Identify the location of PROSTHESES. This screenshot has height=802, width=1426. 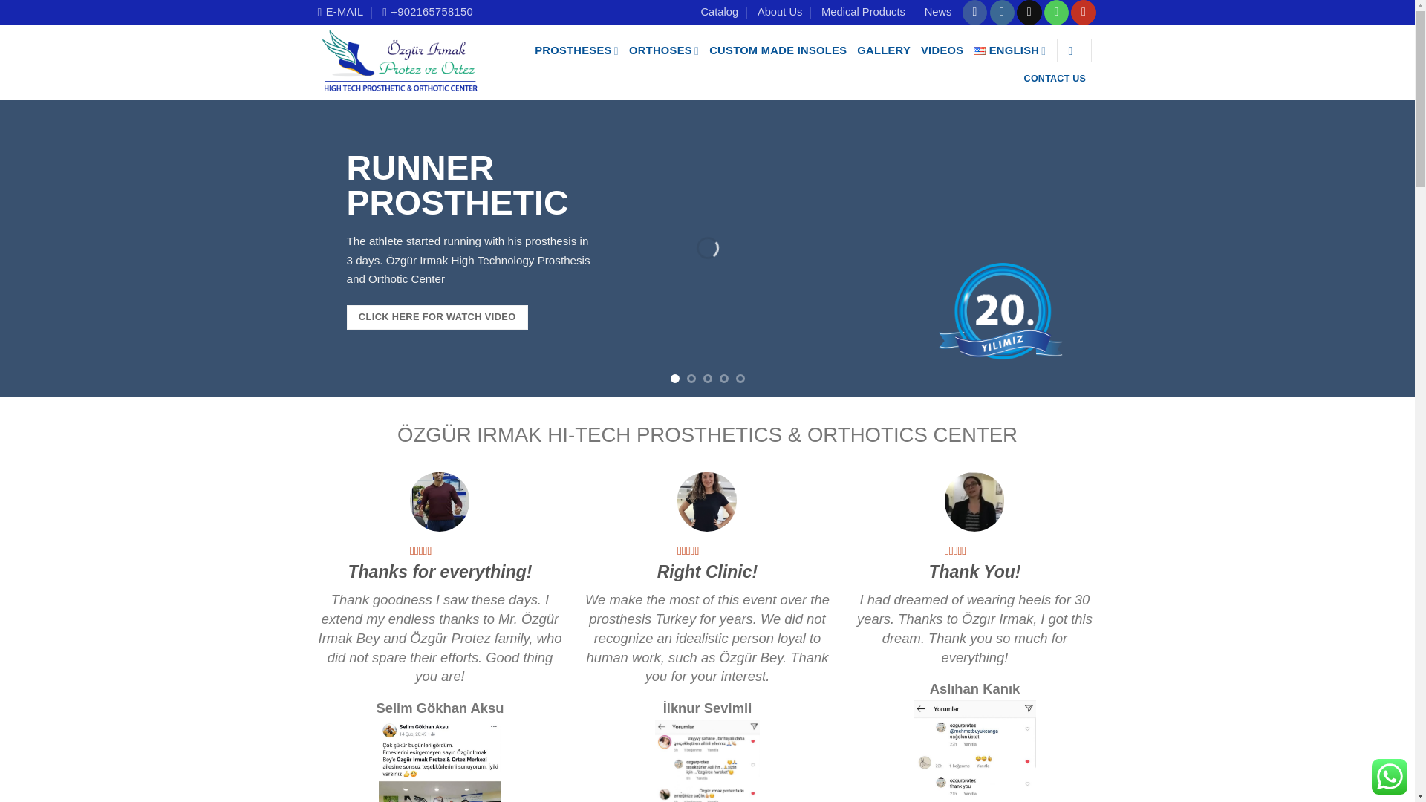
(576, 50).